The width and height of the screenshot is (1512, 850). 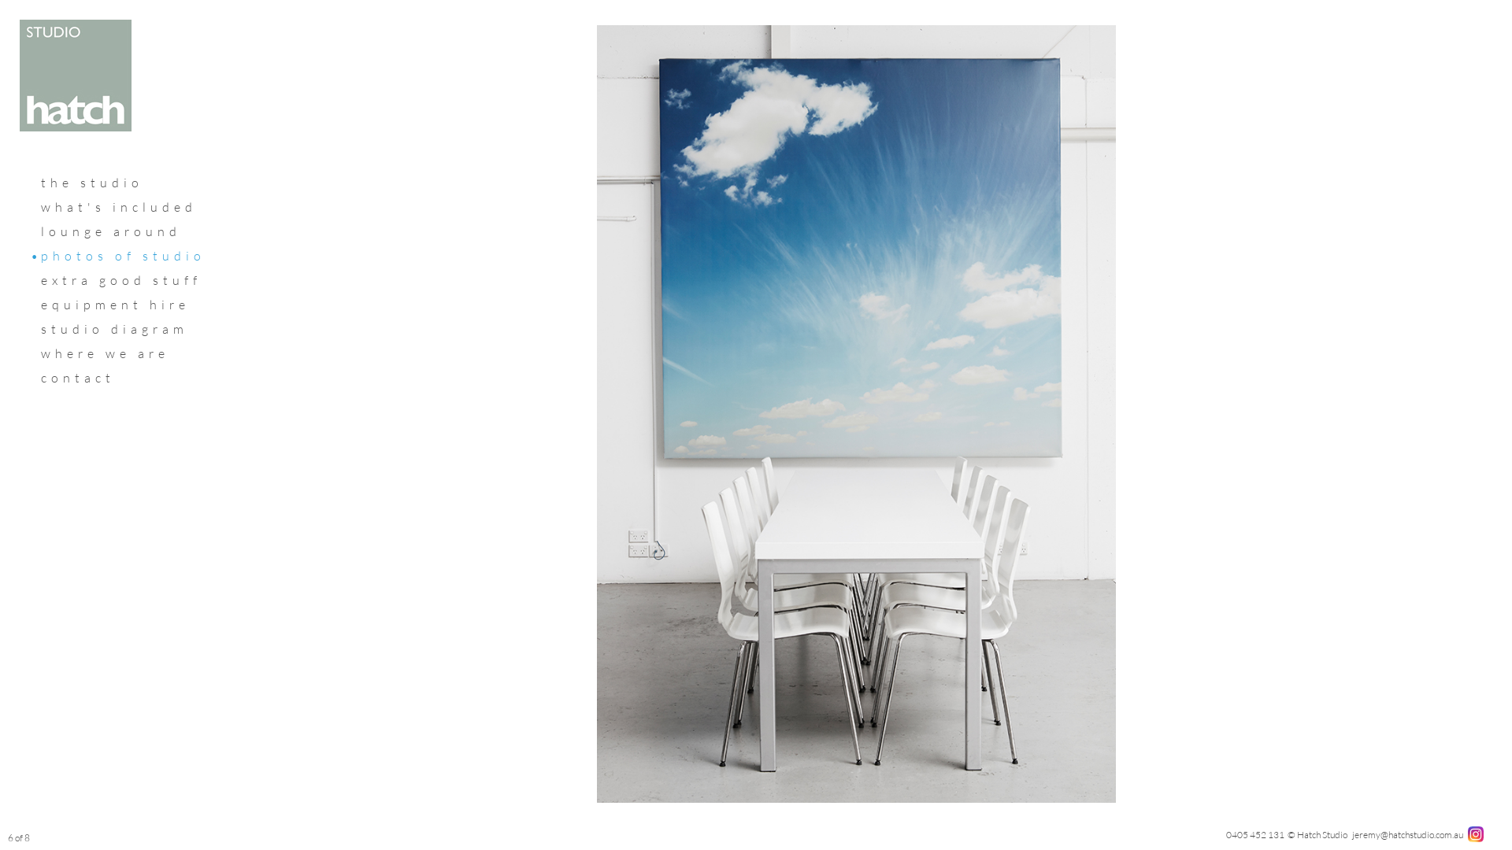 I want to click on what's included, so click(x=119, y=207).